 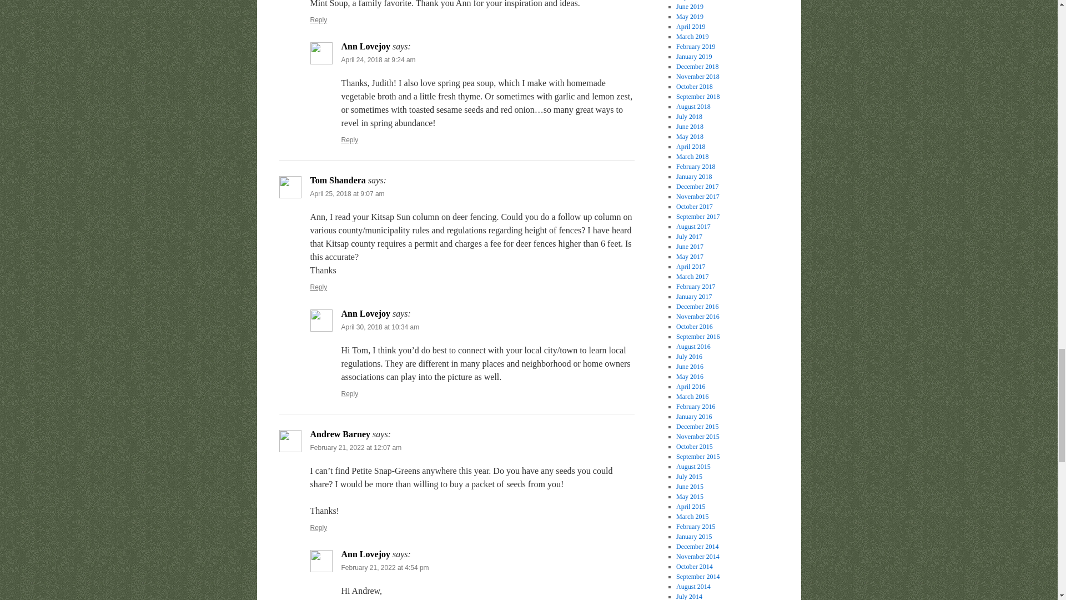 I want to click on Reply, so click(x=319, y=20).